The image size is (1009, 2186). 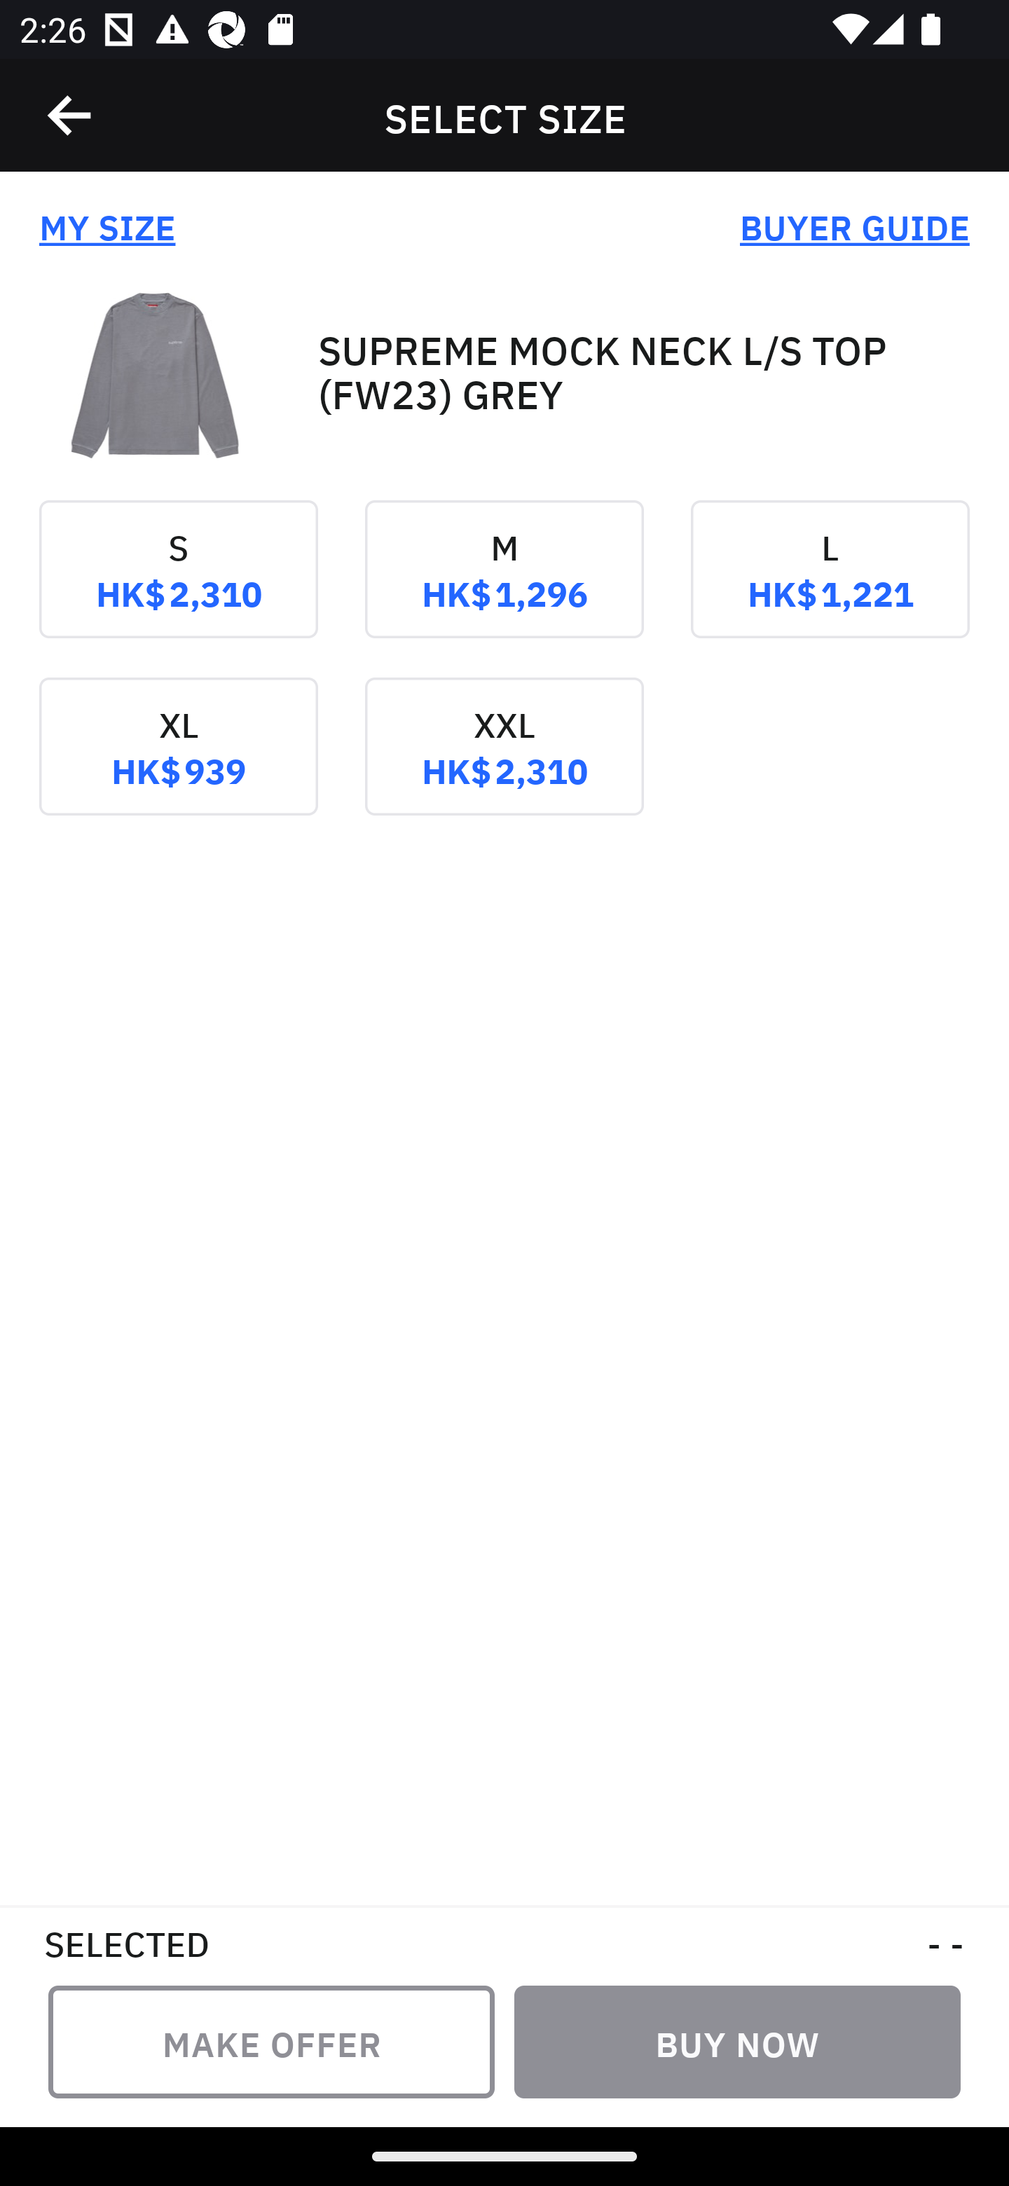 What do you see at coordinates (178, 589) in the screenshot?
I see `S HK$ 2,310` at bounding box center [178, 589].